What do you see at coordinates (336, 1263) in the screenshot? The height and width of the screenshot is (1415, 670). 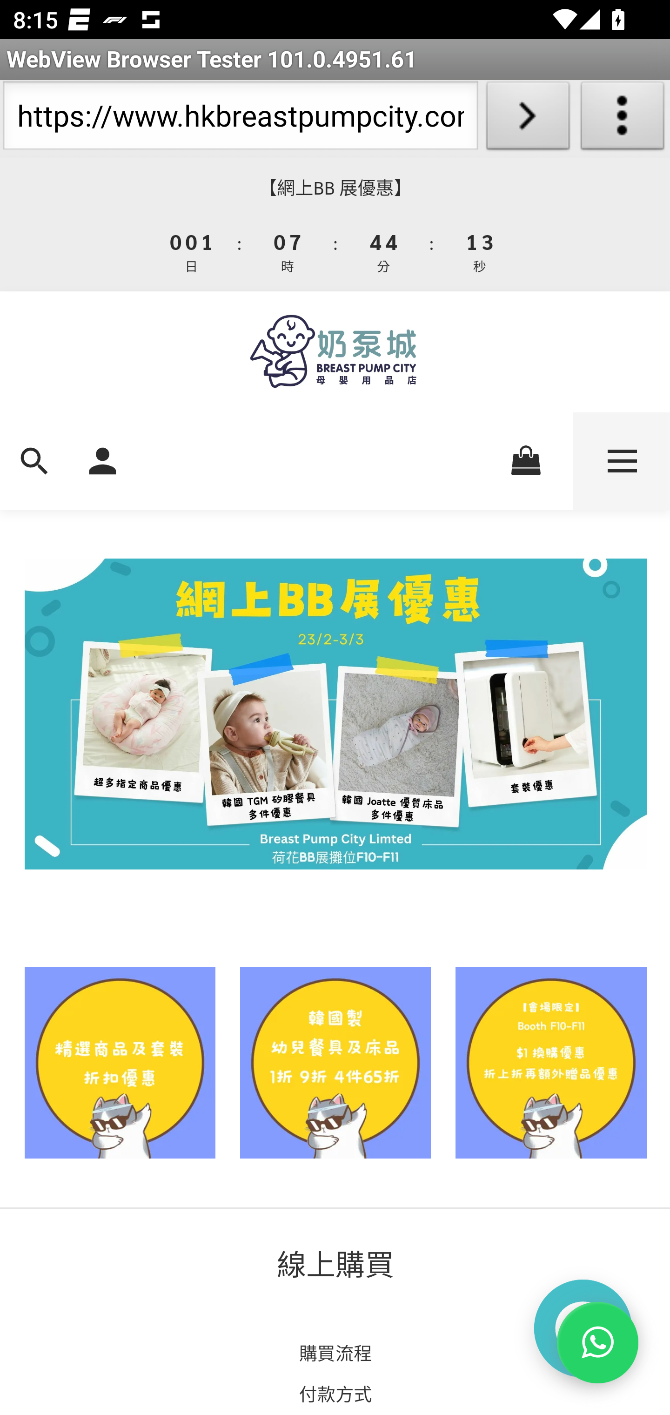 I see `線上購買` at bounding box center [336, 1263].